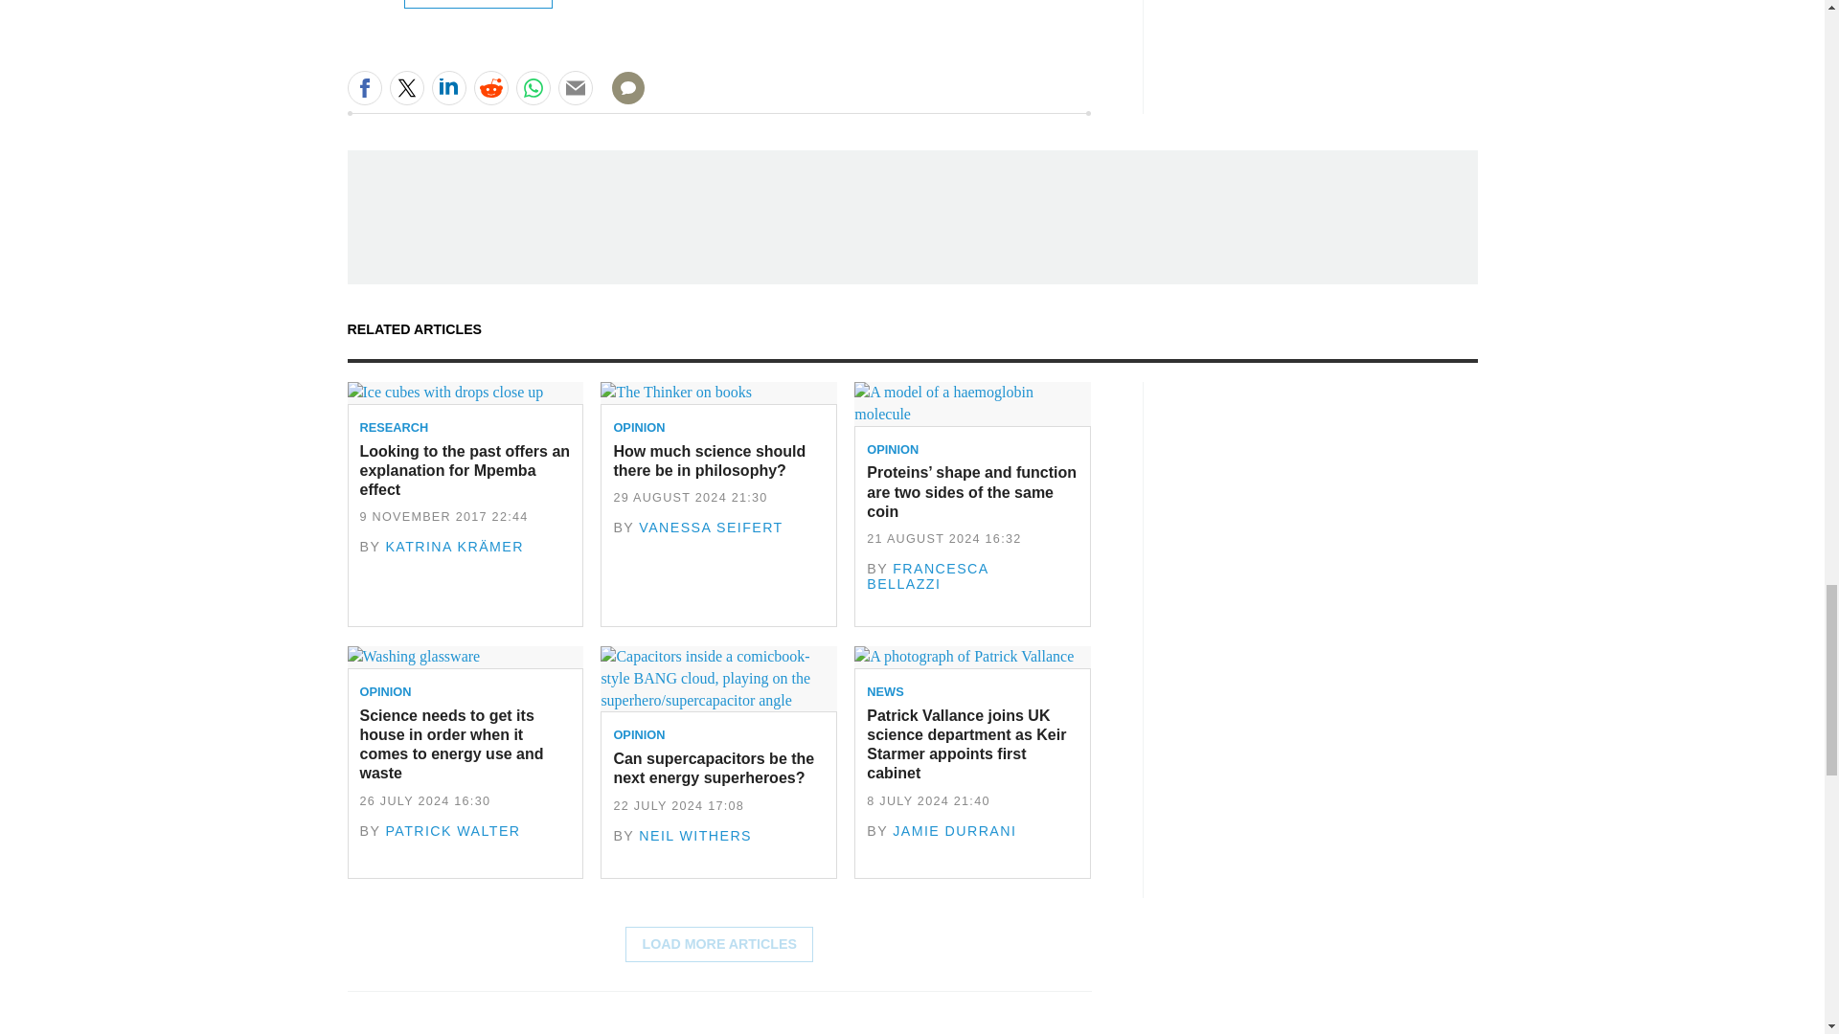  What do you see at coordinates (489, 88) in the screenshot?
I see `Share this on Reddit` at bounding box center [489, 88].